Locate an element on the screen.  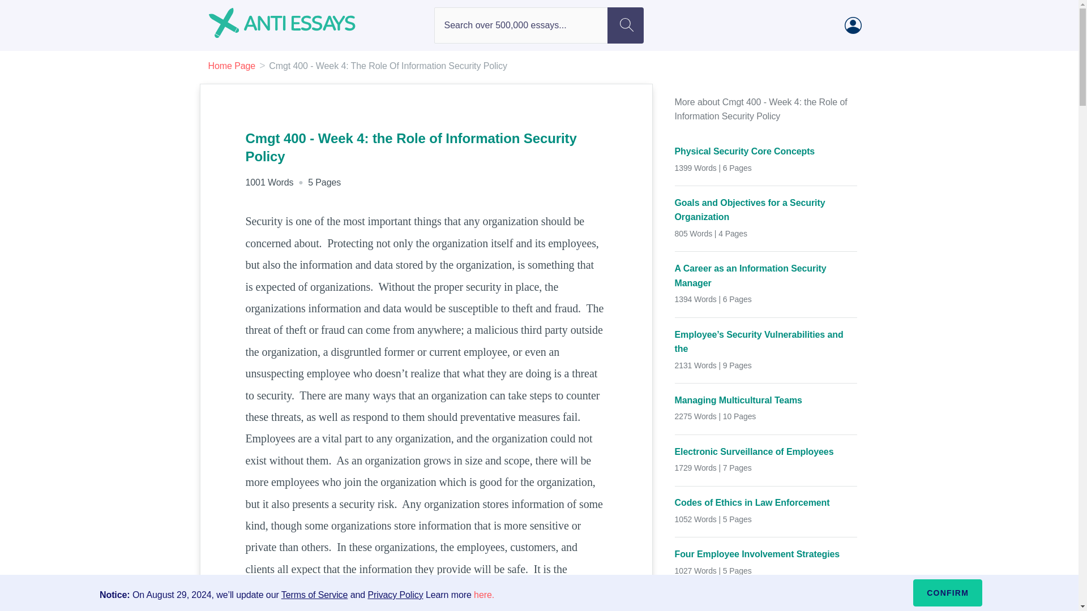
A Career as an Information Security Manager is located at coordinates (766, 276).